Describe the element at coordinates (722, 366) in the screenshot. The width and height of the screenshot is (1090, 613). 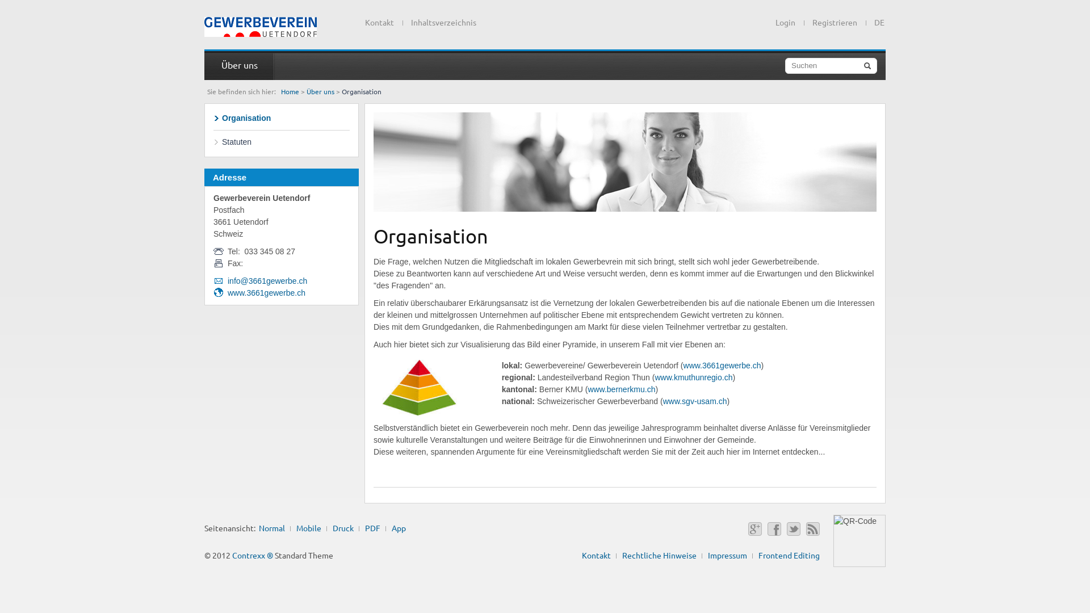
I see `www.3661gewerbe.ch` at that location.